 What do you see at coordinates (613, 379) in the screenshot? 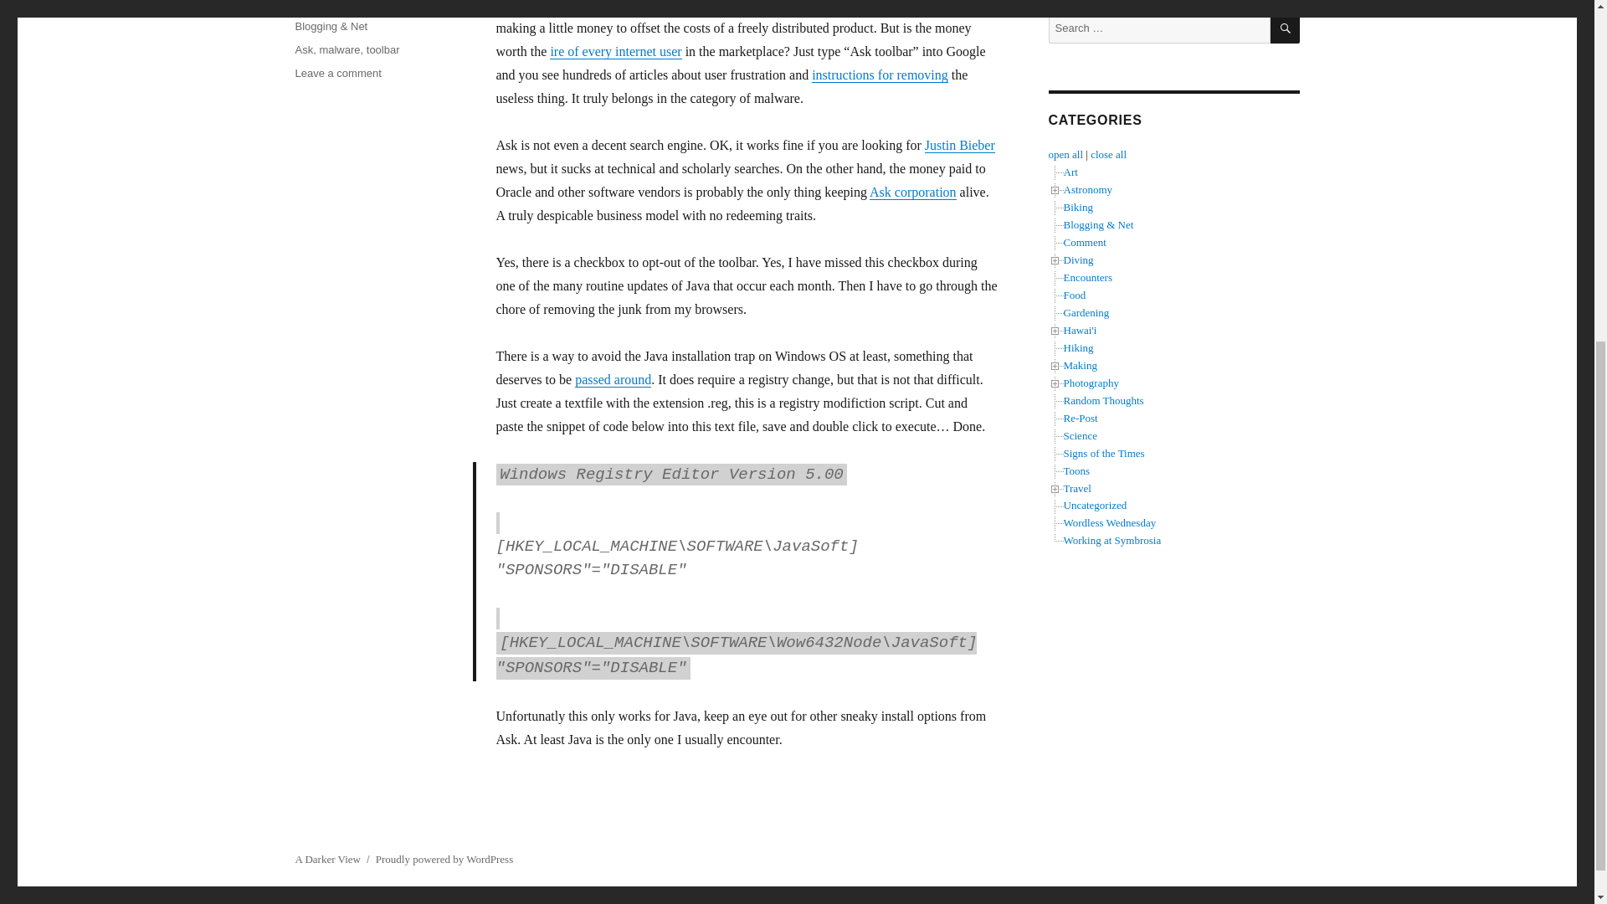
I see `passed around` at bounding box center [613, 379].